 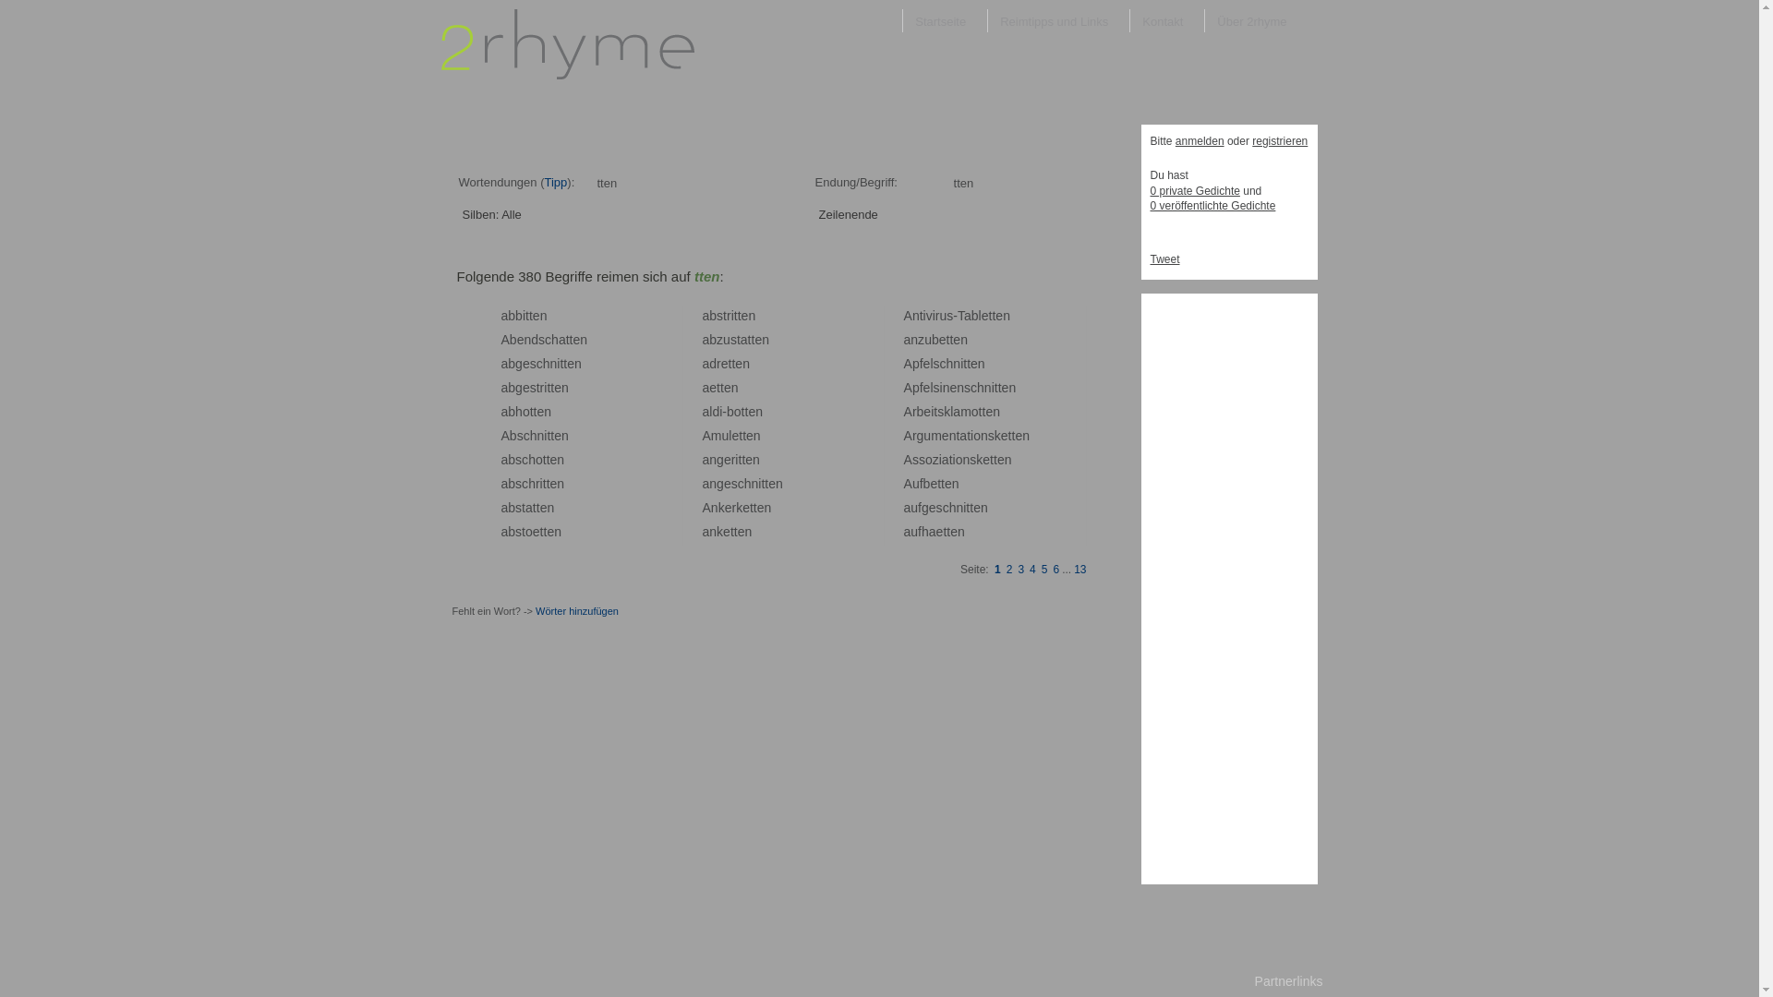 I want to click on u, so click(x=914, y=508).